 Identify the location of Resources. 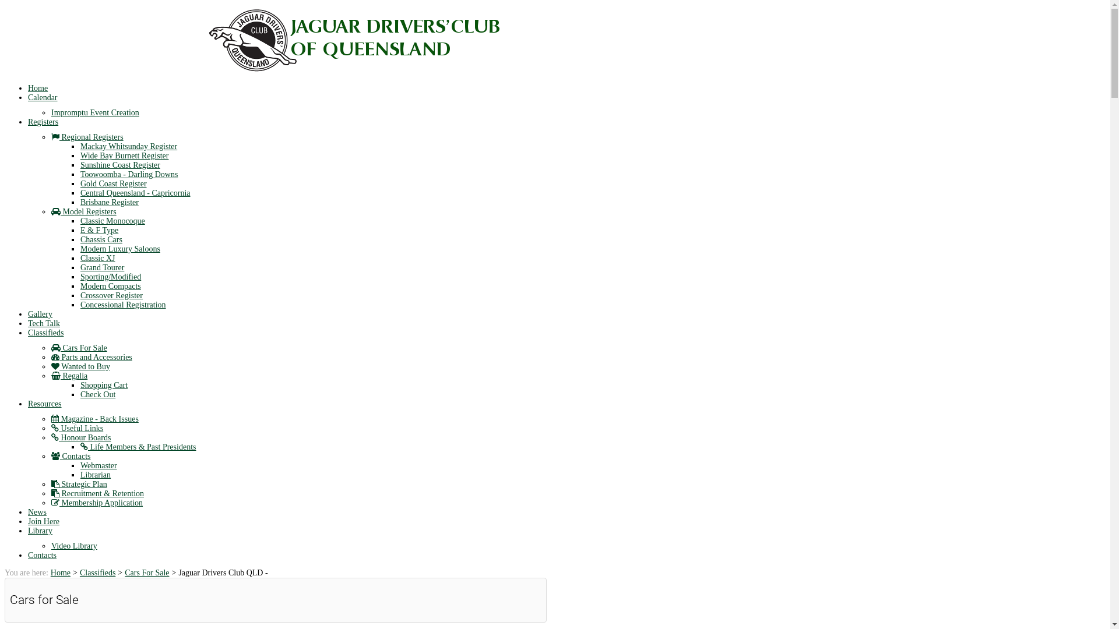
(45, 404).